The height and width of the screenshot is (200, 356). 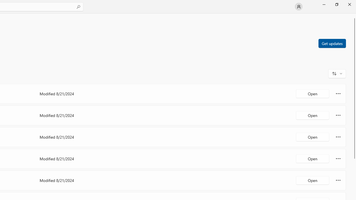 What do you see at coordinates (338, 180) in the screenshot?
I see `More options` at bounding box center [338, 180].